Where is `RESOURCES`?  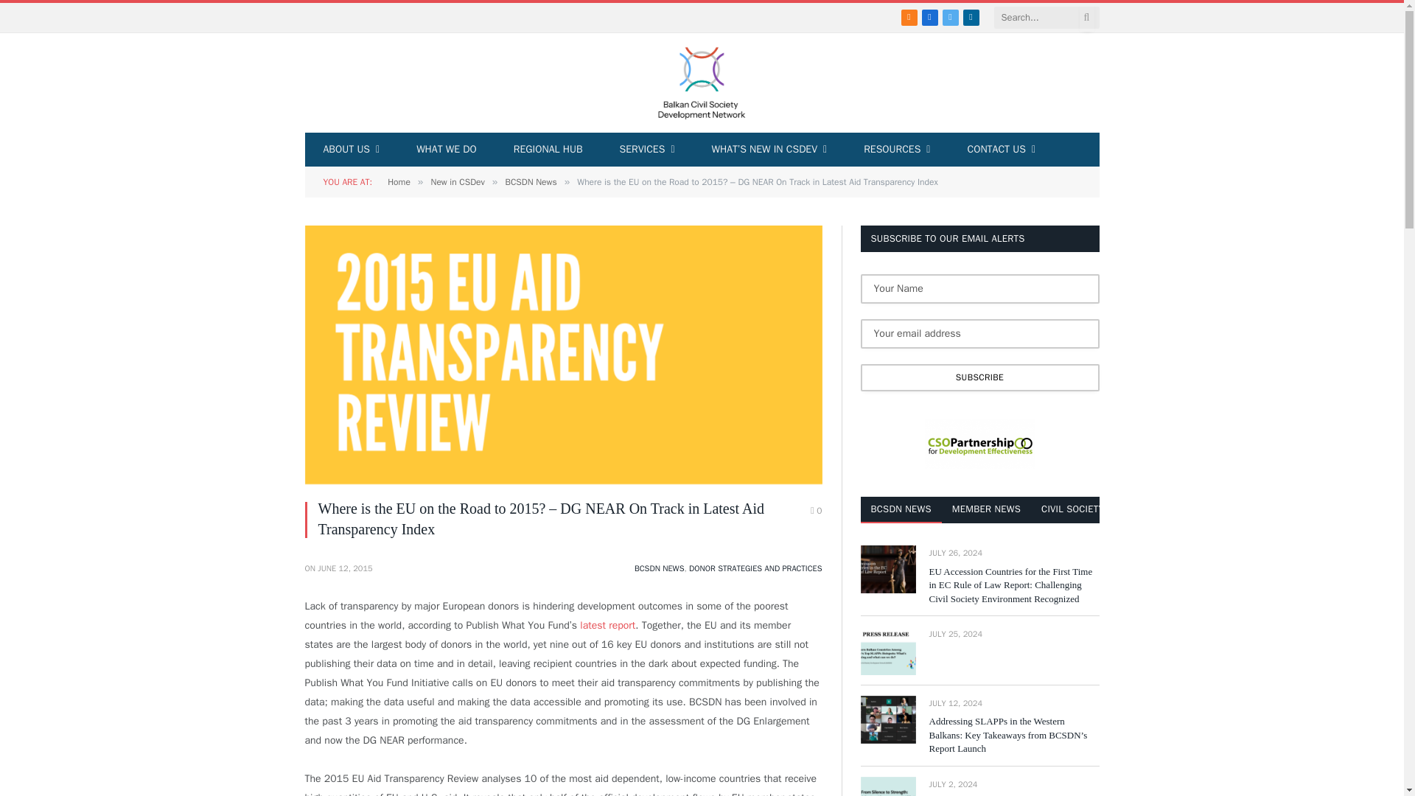 RESOURCES is located at coordinates (896, 149).